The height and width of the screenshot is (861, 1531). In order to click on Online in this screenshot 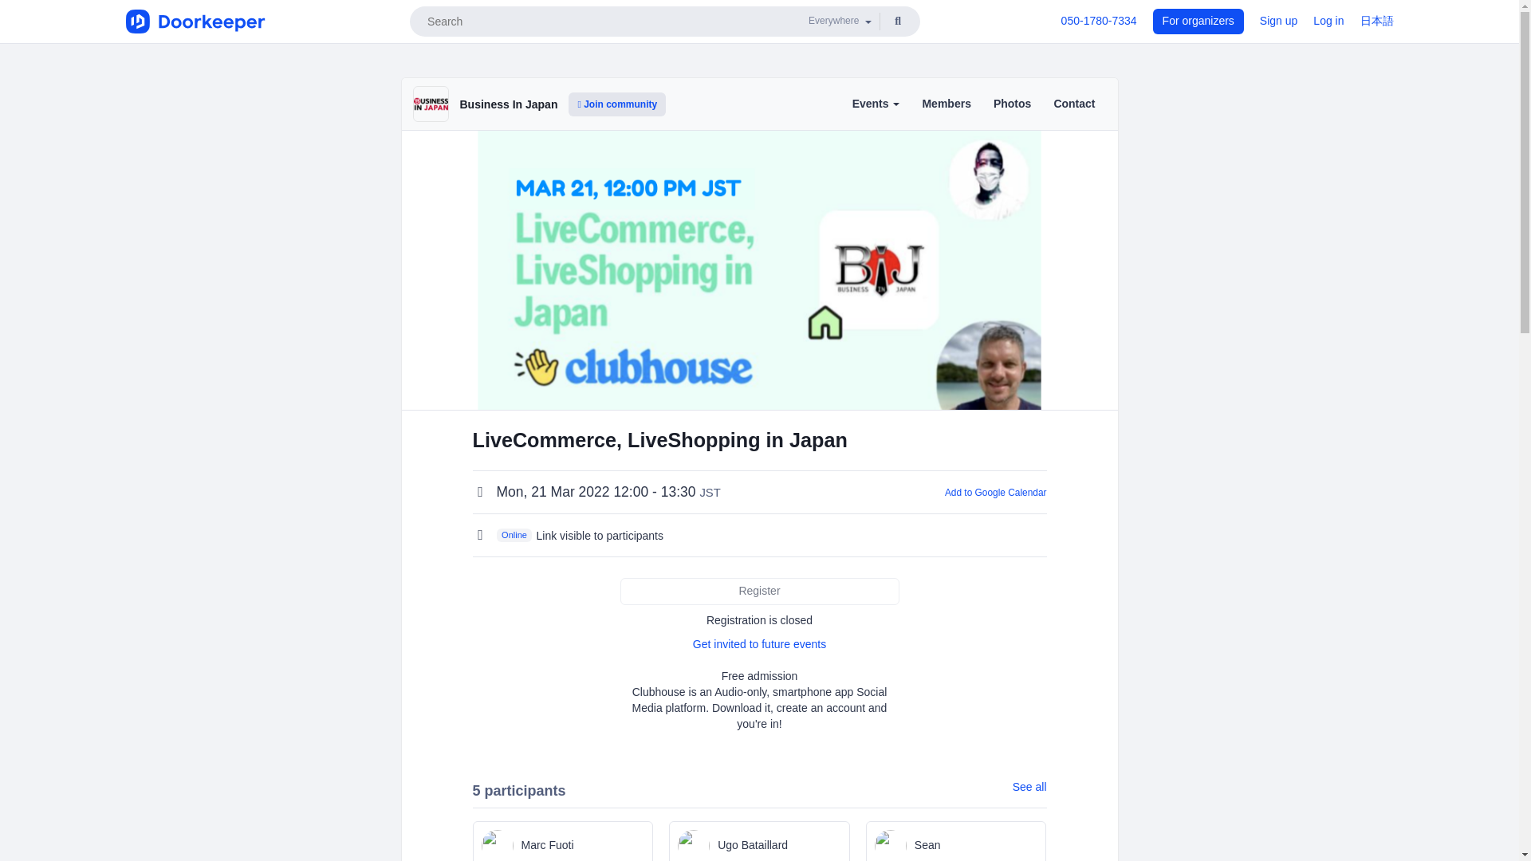, I will do `click(514, 535)`.